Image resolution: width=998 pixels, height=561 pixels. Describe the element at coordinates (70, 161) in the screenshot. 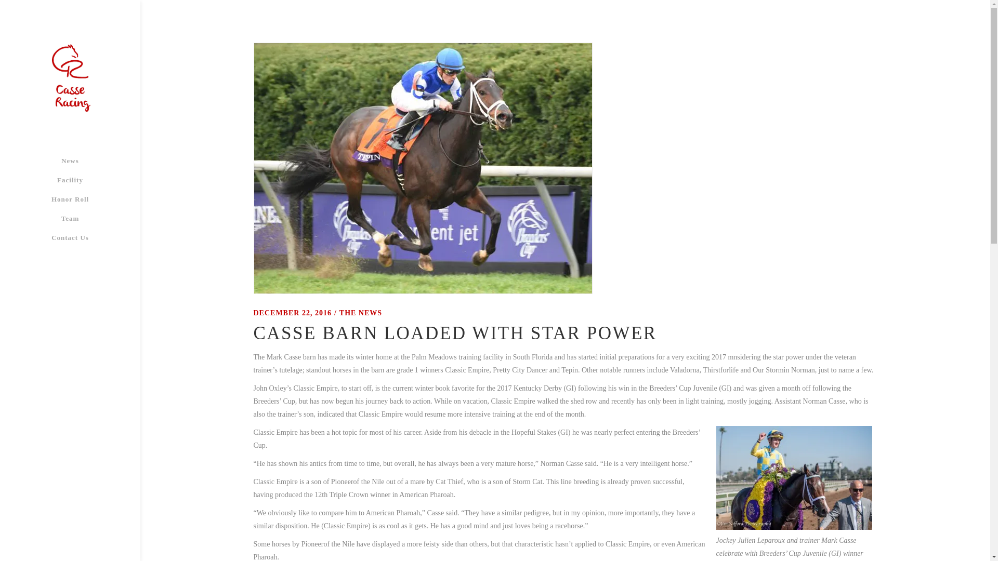

I see `News` at that location.